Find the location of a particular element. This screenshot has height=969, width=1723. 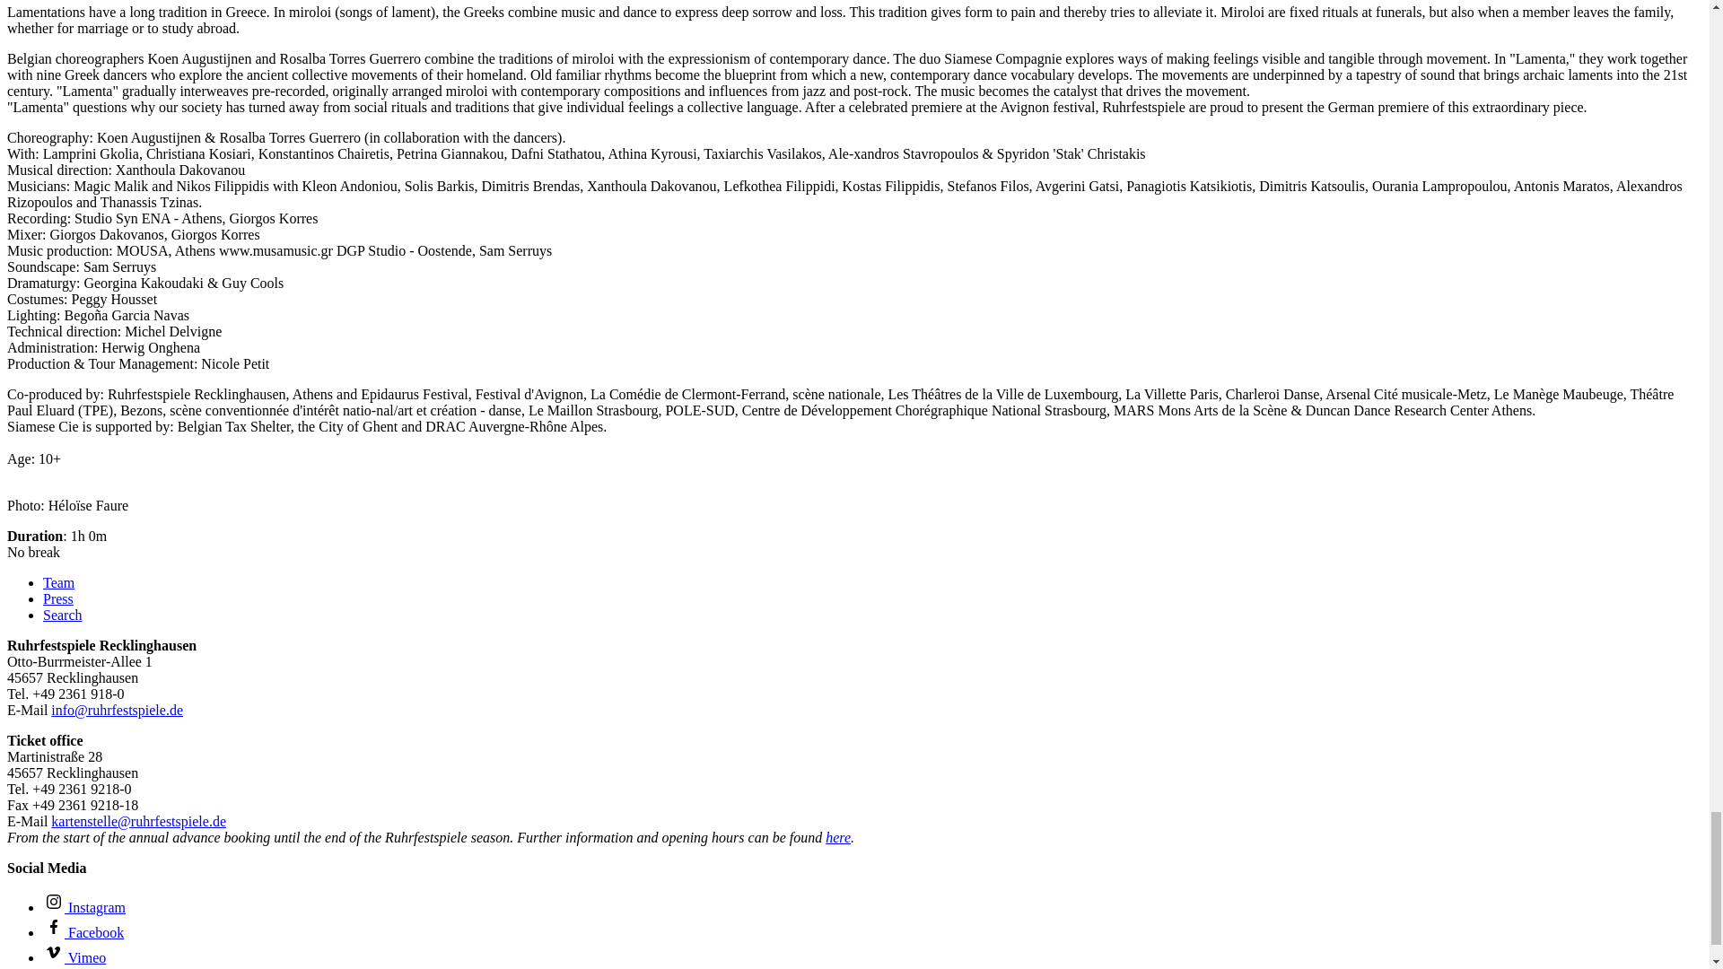

ic-social-instagram is located at coordinates (54, 901).